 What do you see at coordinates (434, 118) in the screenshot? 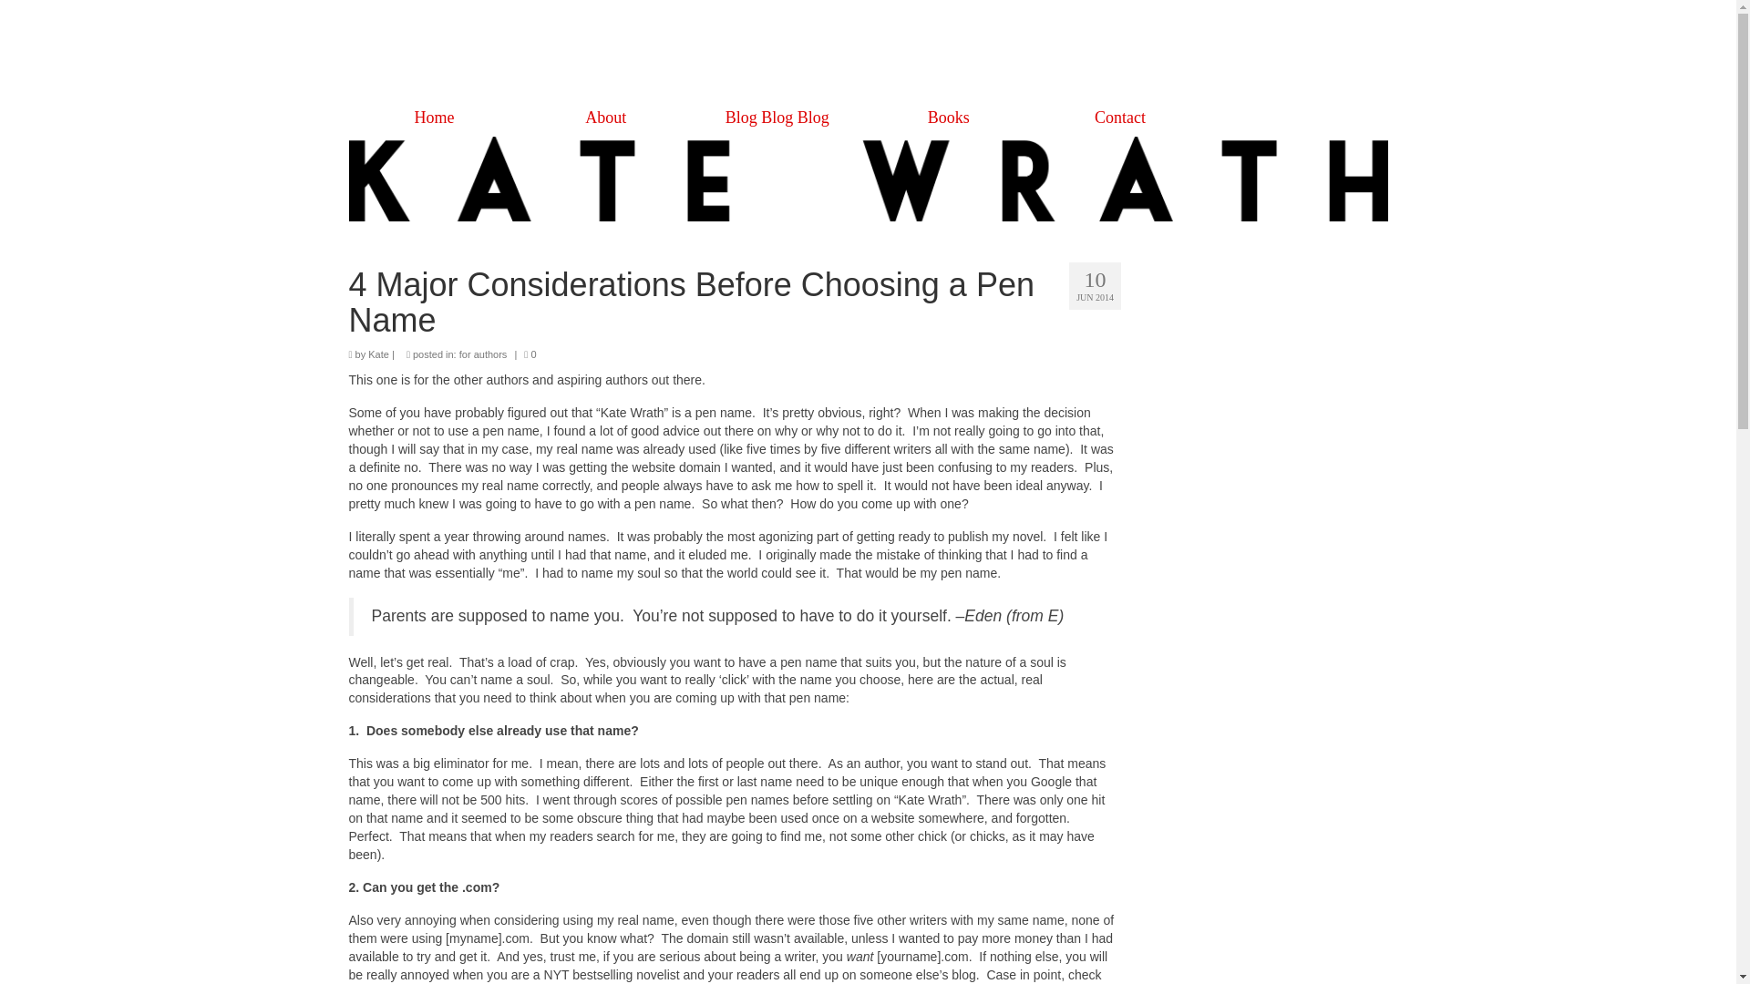
I see `Home` at bounding box center [434, 118].